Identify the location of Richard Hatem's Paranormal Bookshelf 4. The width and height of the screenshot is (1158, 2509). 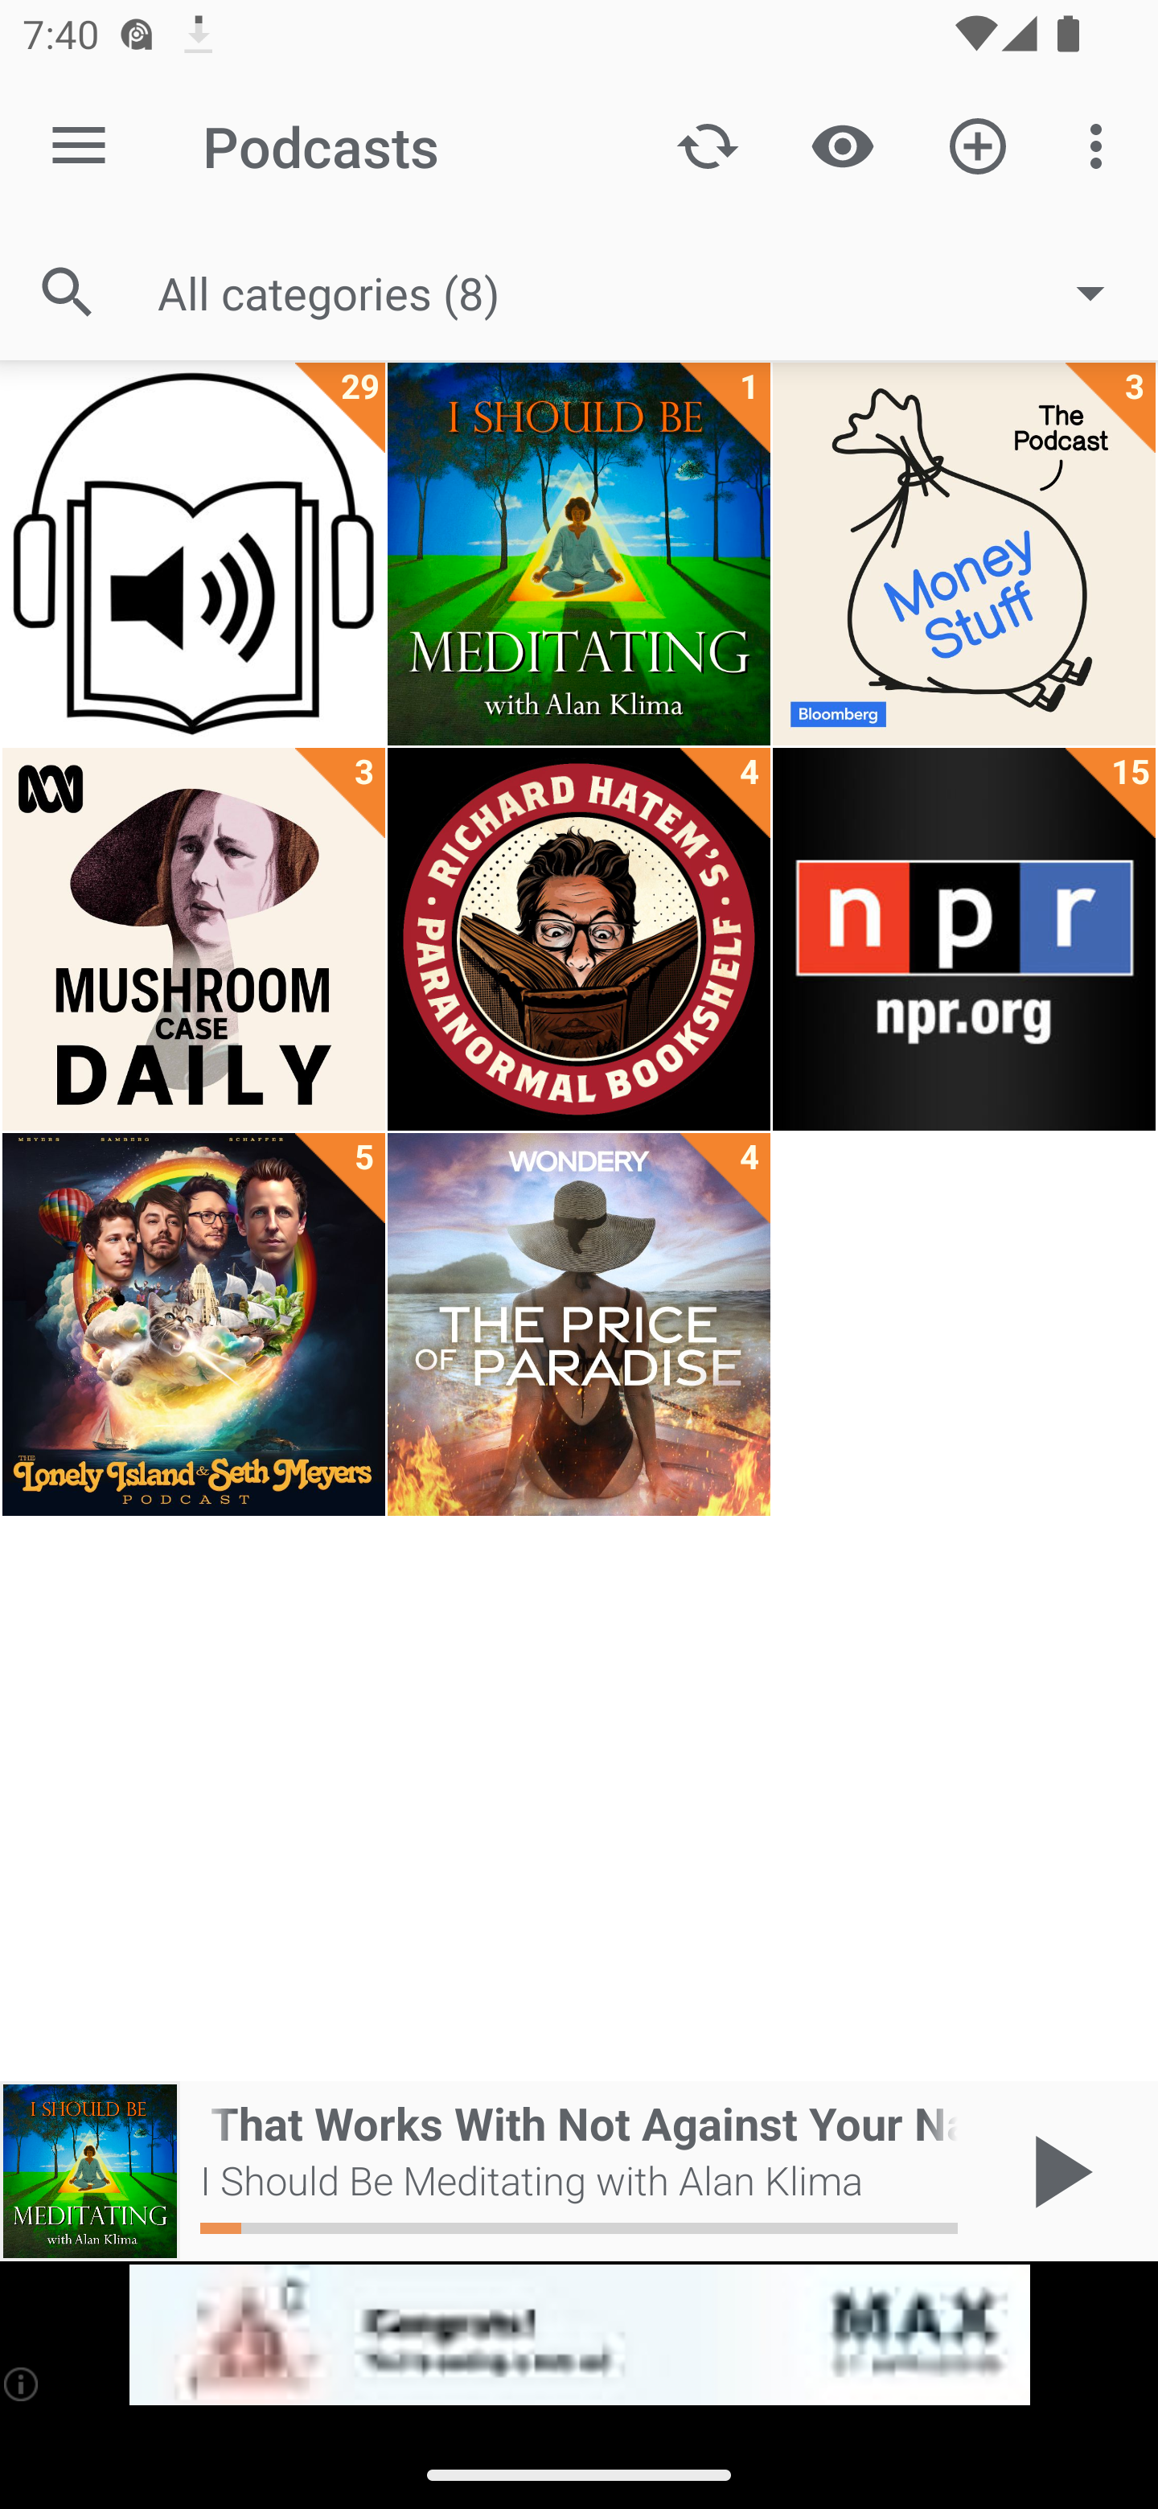
(579, 939).